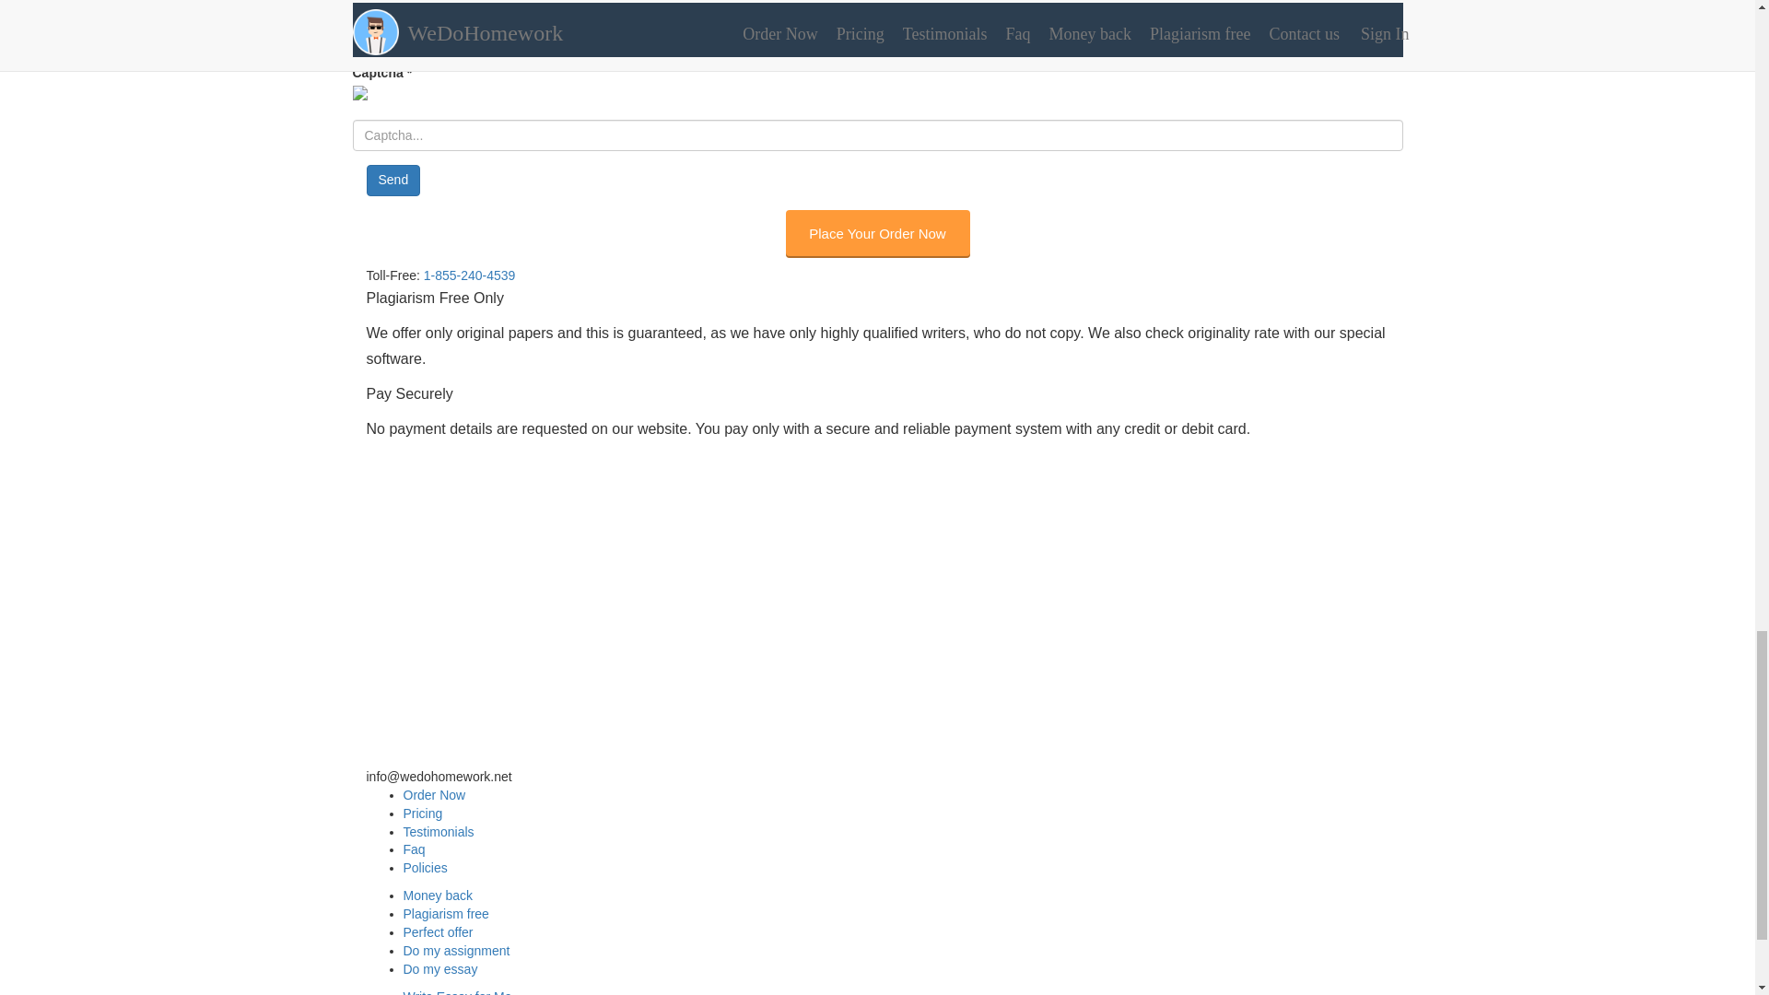  Describe the element at coordinates (470, 275) in the screenshot. I see `1-855-240-4539` at that location.